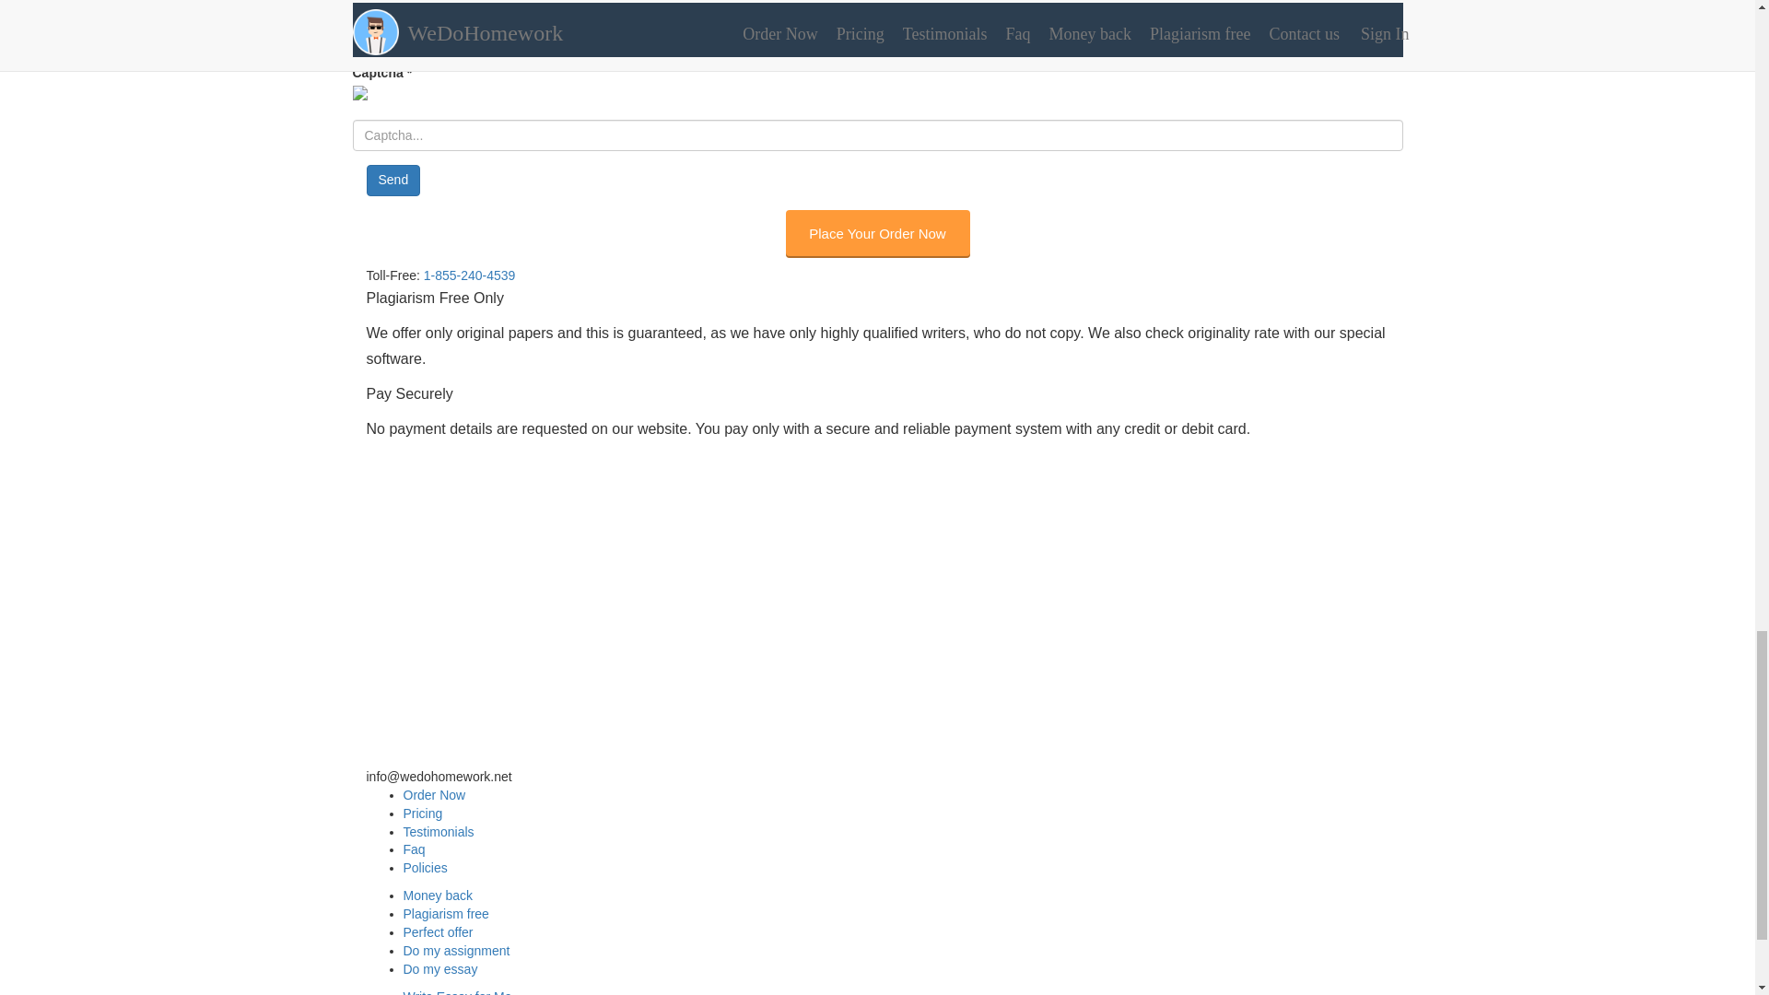  Describe the element at coordinates (470, 275) in the screenshot. I see `1-855-240-4539` at that location.